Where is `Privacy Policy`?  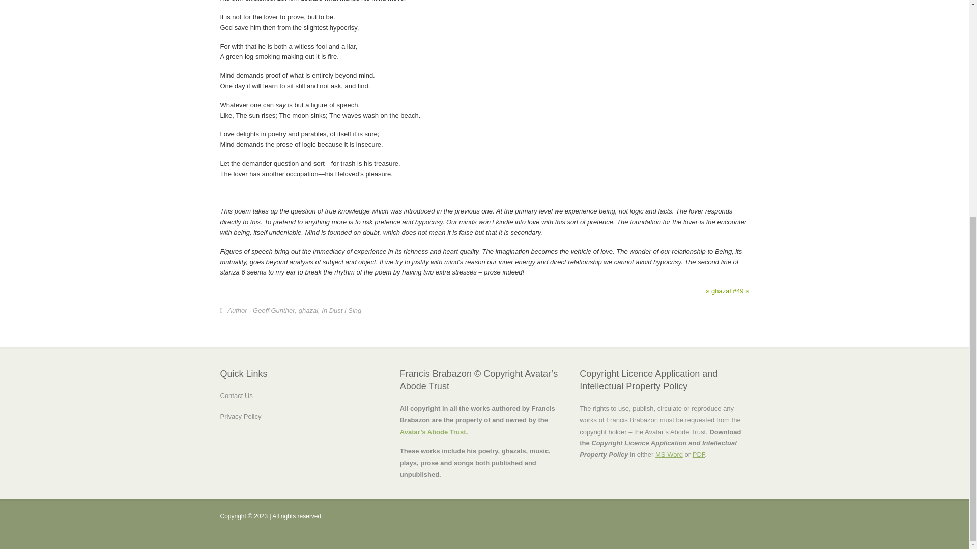
Privacy Policy is located at coordinates (240, 419).